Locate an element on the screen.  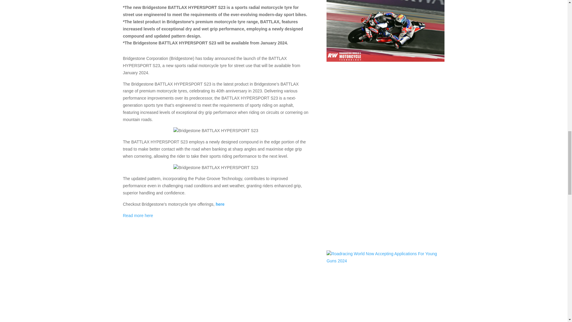
Posts by Team Racebolt is located at coordinates (346, 184).